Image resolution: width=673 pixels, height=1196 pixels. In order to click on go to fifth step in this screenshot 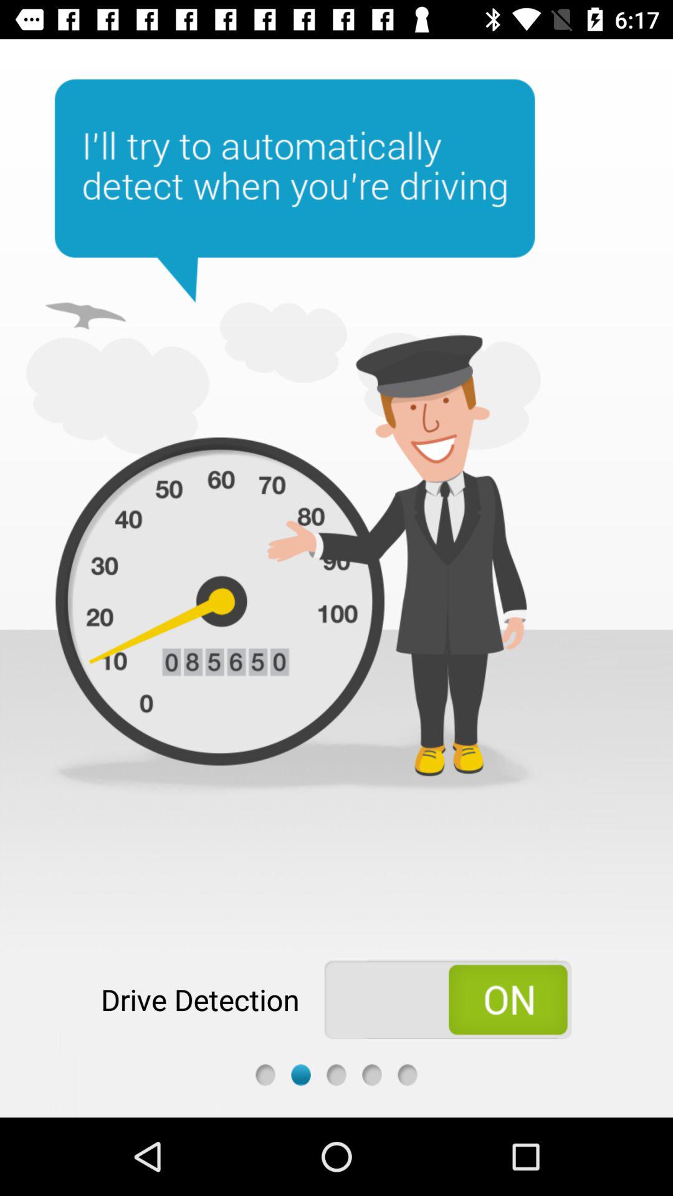, I will do `click(408, 1075)`.